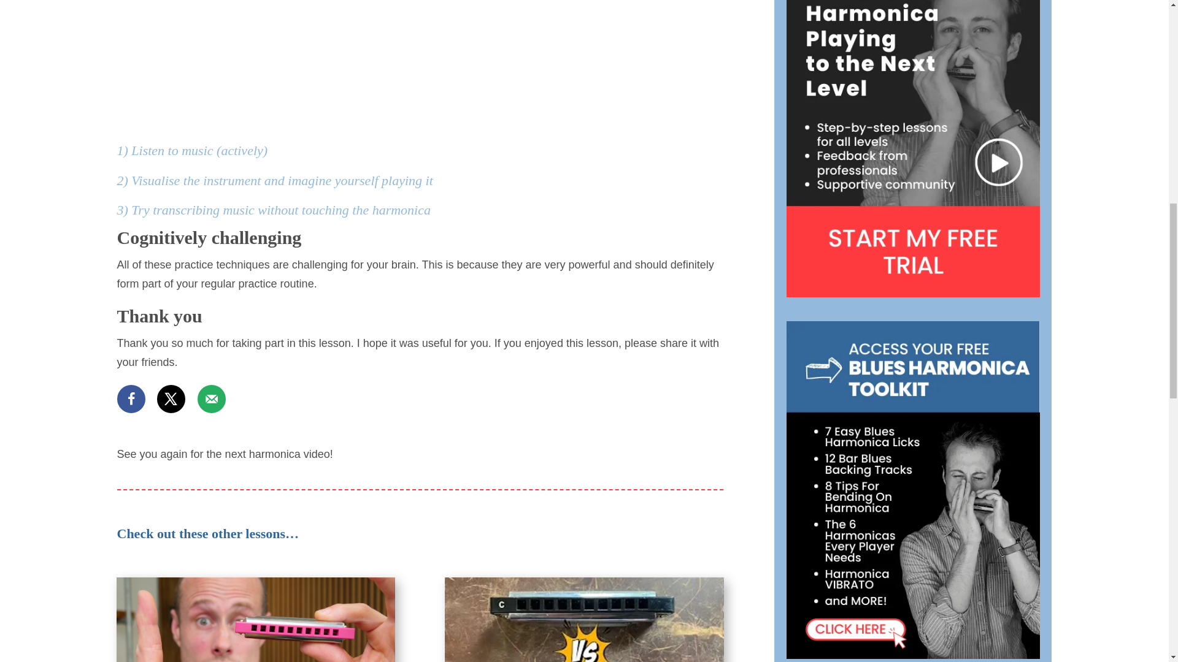 The width and height of the screenshot is (1178, 662). What do you see at coordinates (212, 398) in the screenshot?
I see `Send over email` at bounding box center [212, 398].